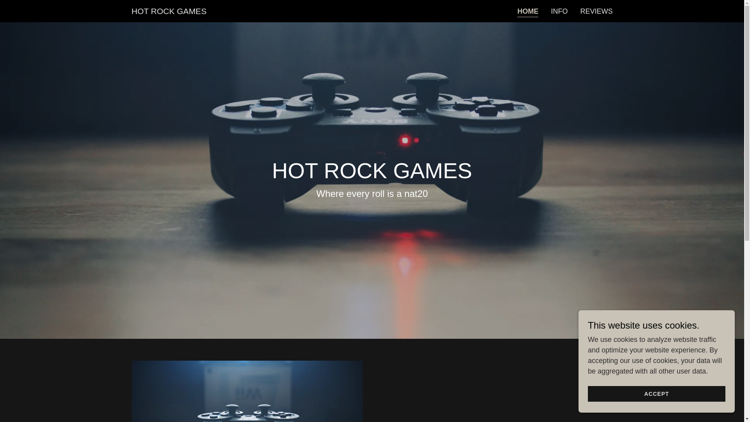 Image resolution: width=750 pixels, height=422 pixels. I want to click on ACCEPT, so click(656, 394).